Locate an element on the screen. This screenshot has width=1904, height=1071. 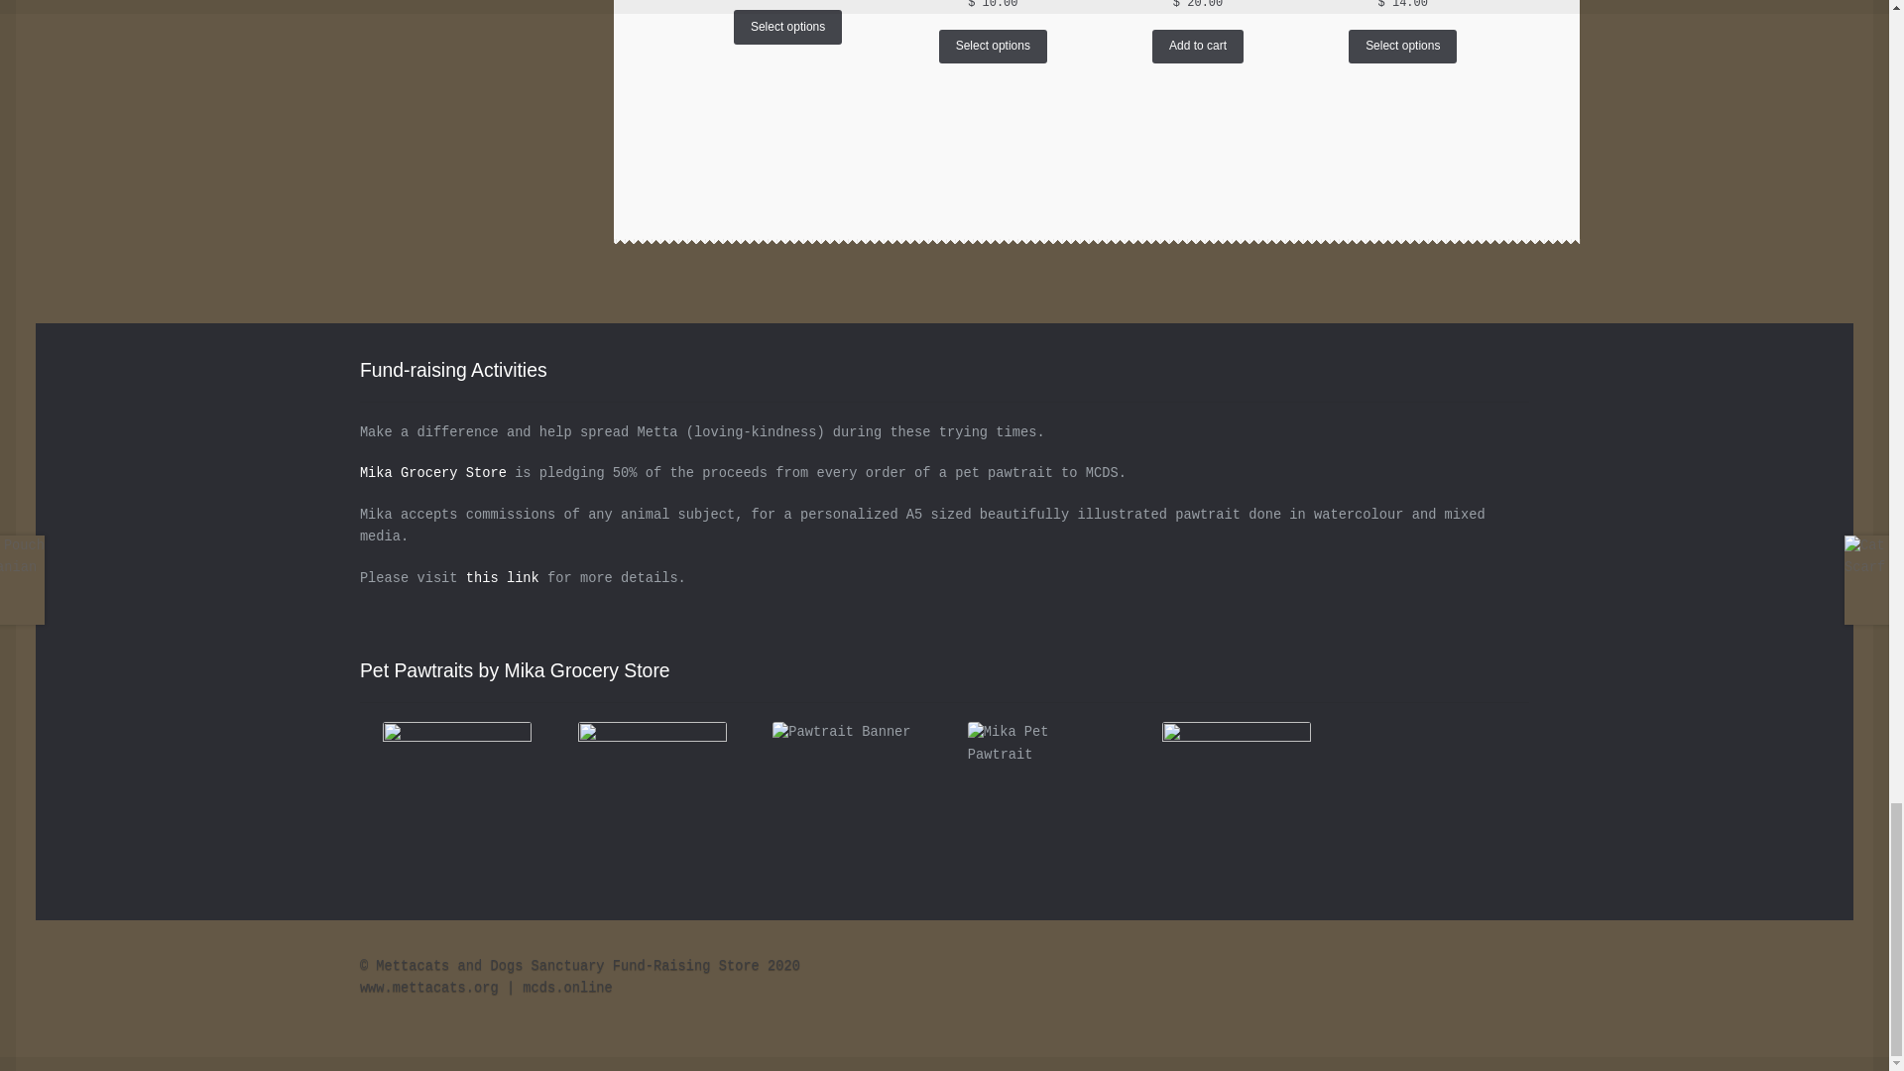
Select options is located at coordinates (993, 46).